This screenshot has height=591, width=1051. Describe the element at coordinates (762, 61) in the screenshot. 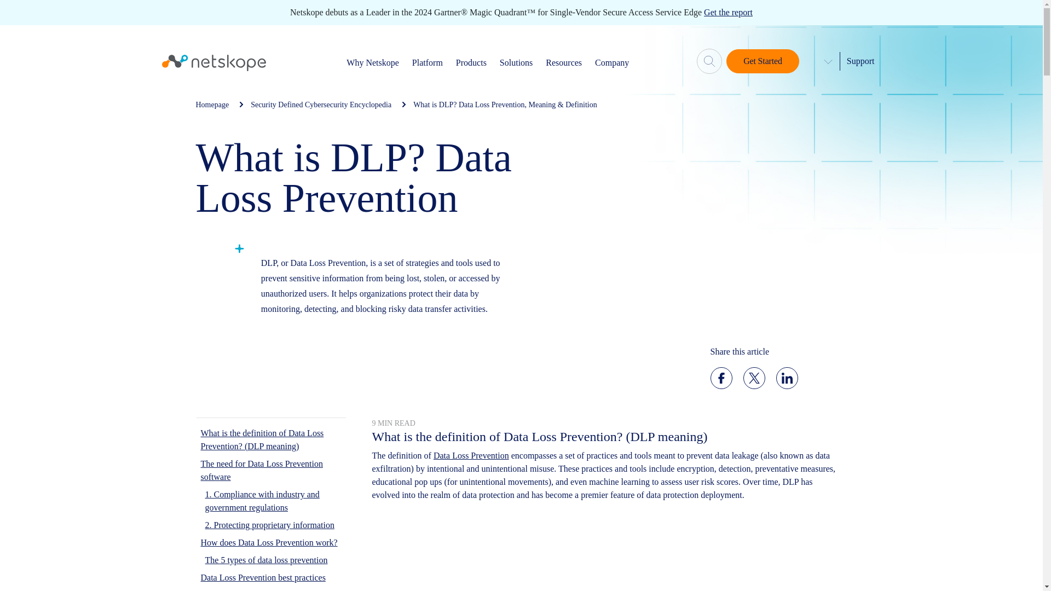

I see `Get Started` at that location.